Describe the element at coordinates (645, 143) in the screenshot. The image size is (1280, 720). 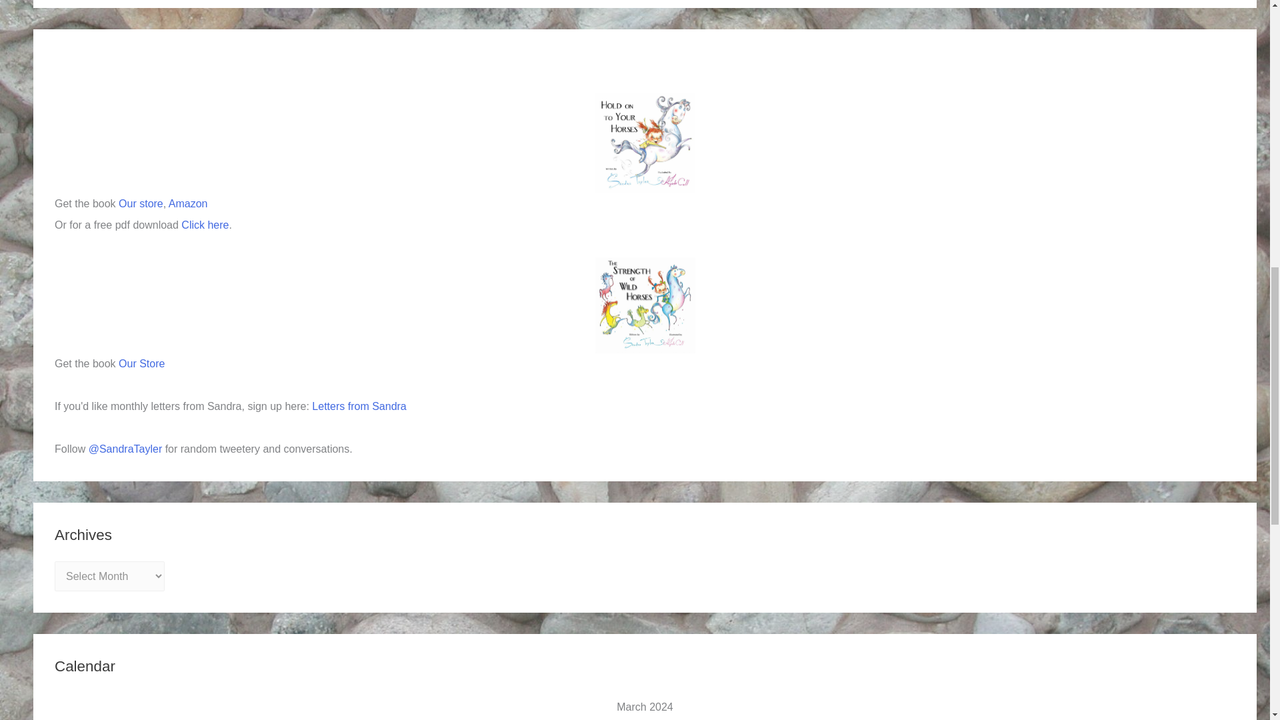
I see `Front Cover web` at that location.